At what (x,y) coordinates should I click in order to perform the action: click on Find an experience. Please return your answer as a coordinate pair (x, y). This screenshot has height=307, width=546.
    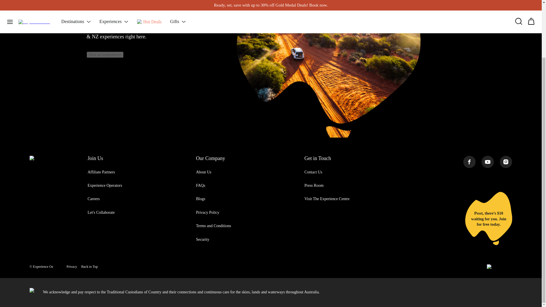
    Looking at the image, I should click on (105, 55).